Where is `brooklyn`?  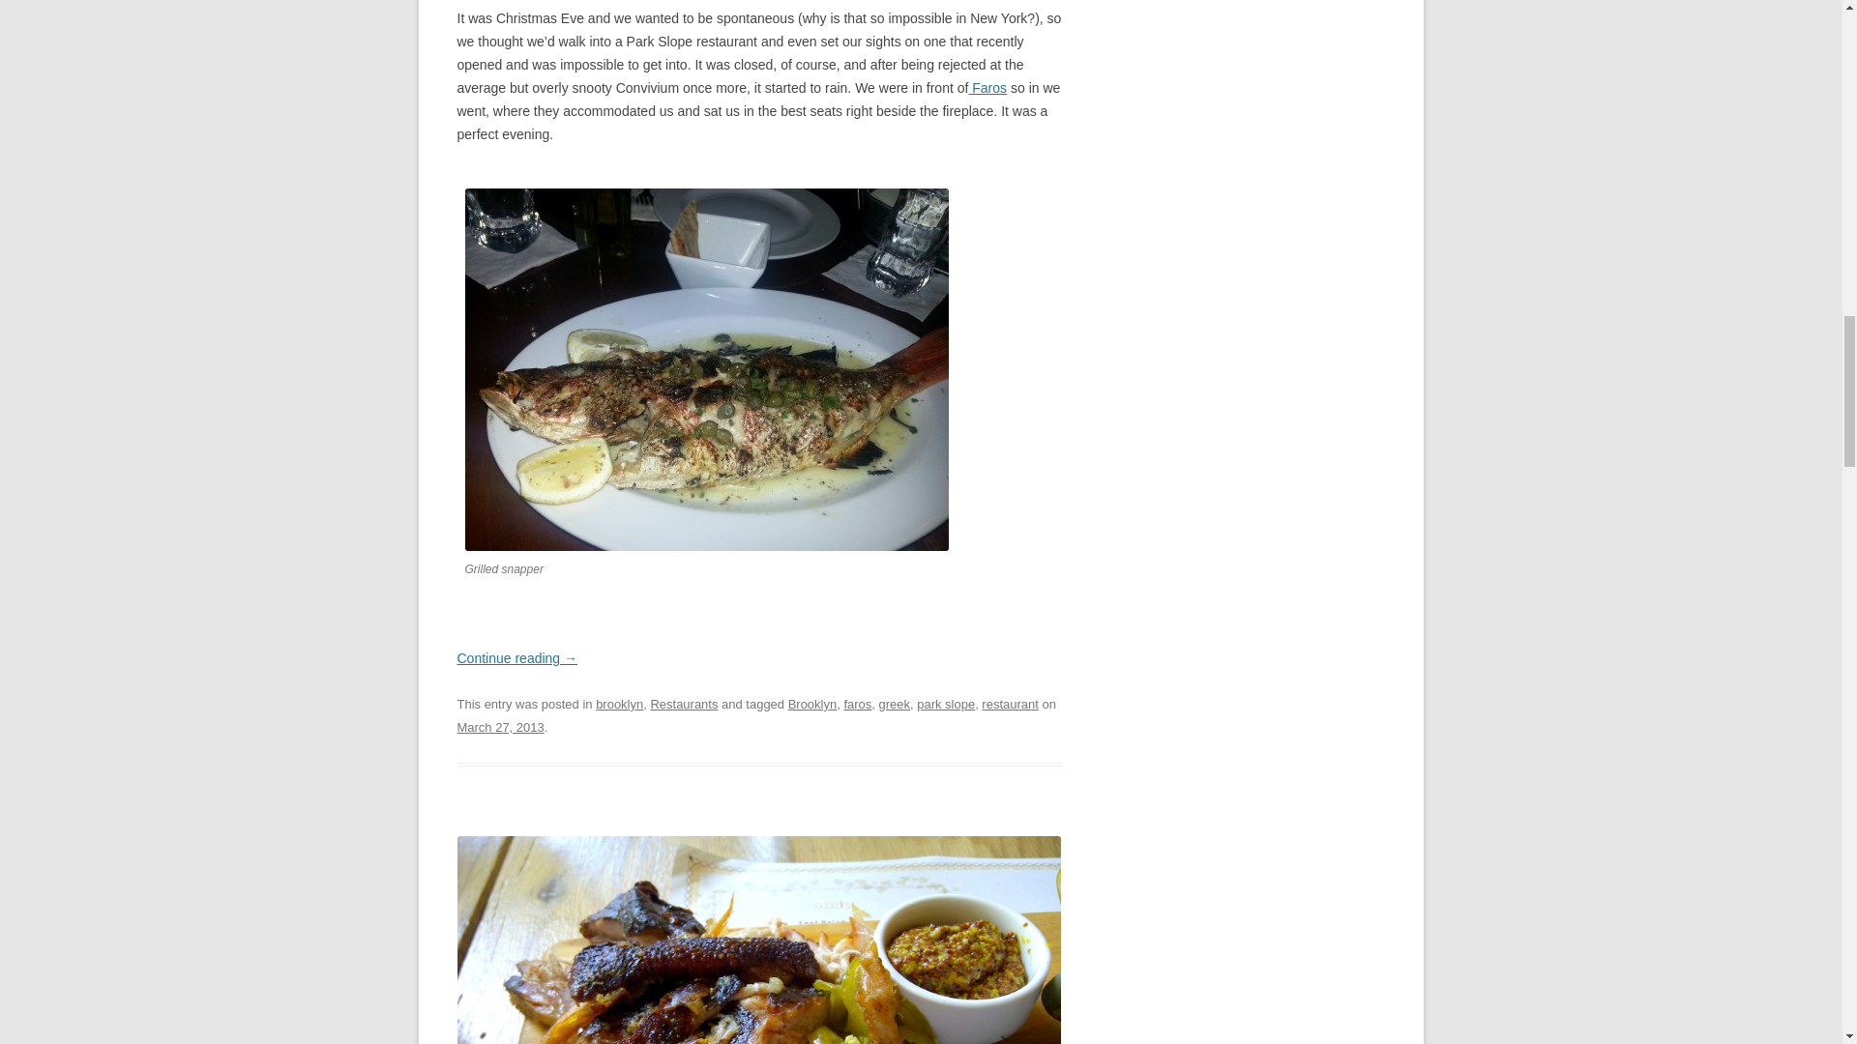 brooklyn is located at coordinates (619, 704).